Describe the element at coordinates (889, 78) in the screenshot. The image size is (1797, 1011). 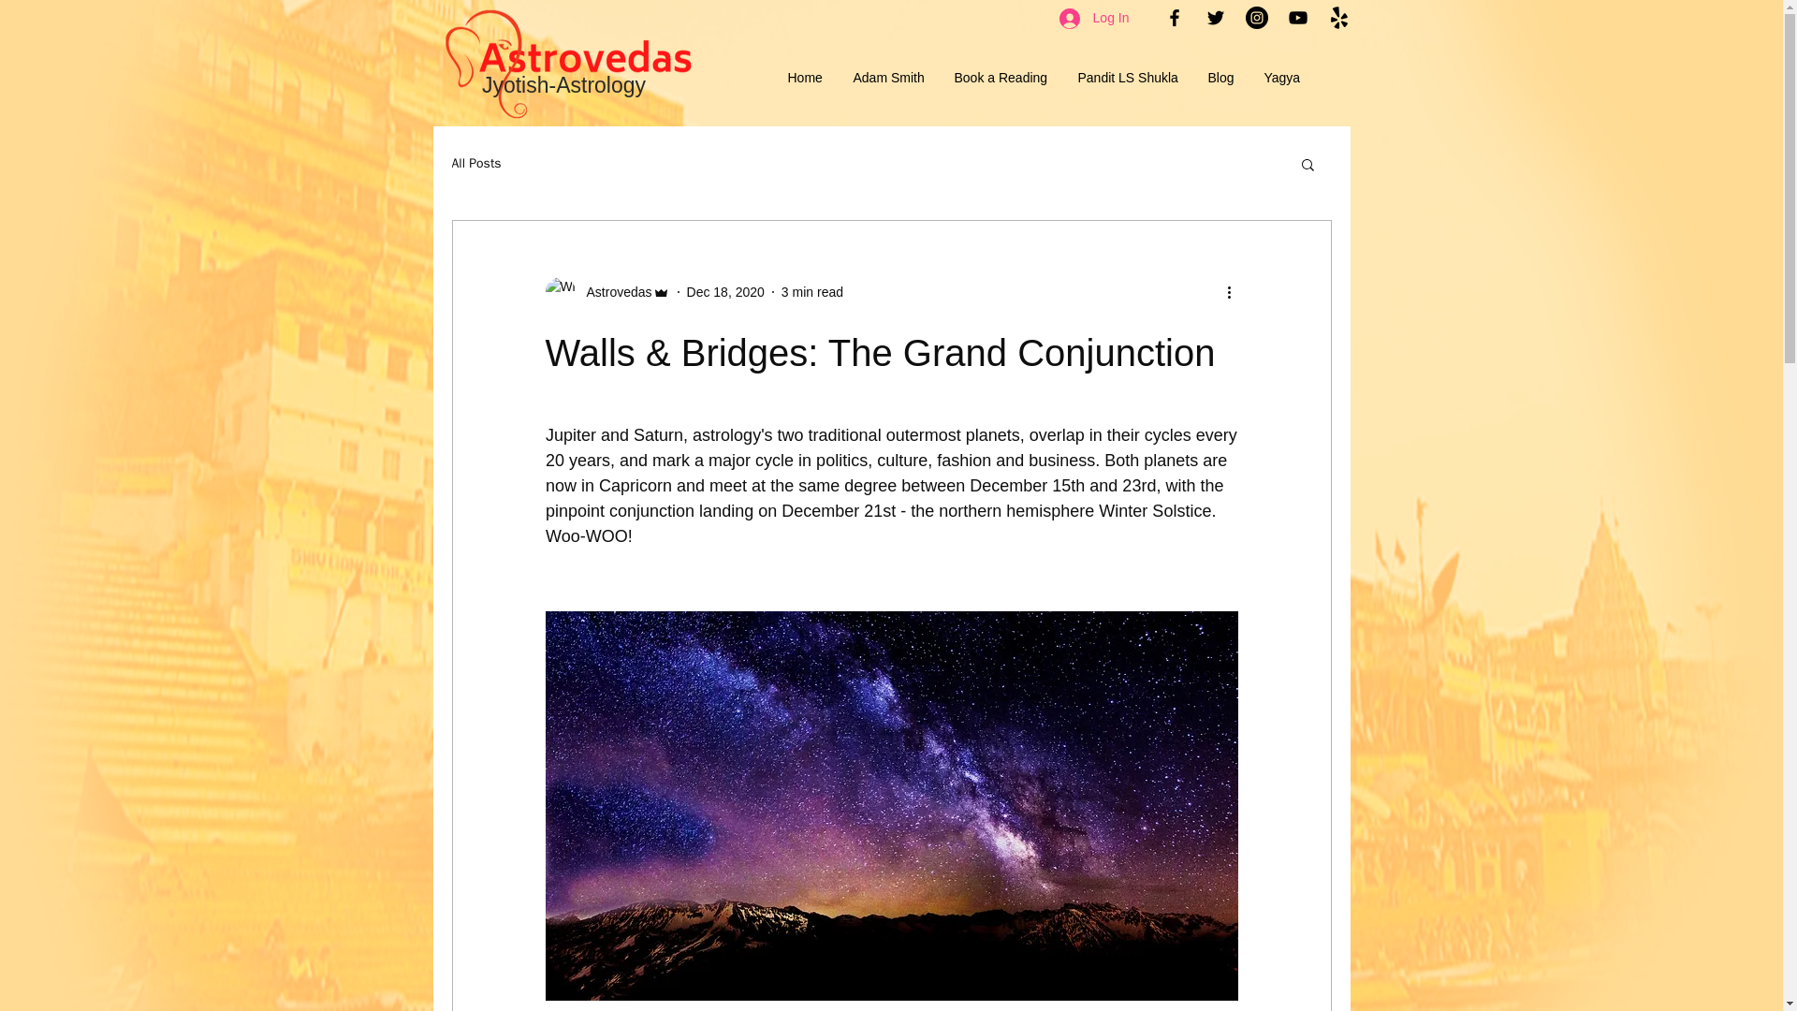
I see `Adam Smith` at that location.